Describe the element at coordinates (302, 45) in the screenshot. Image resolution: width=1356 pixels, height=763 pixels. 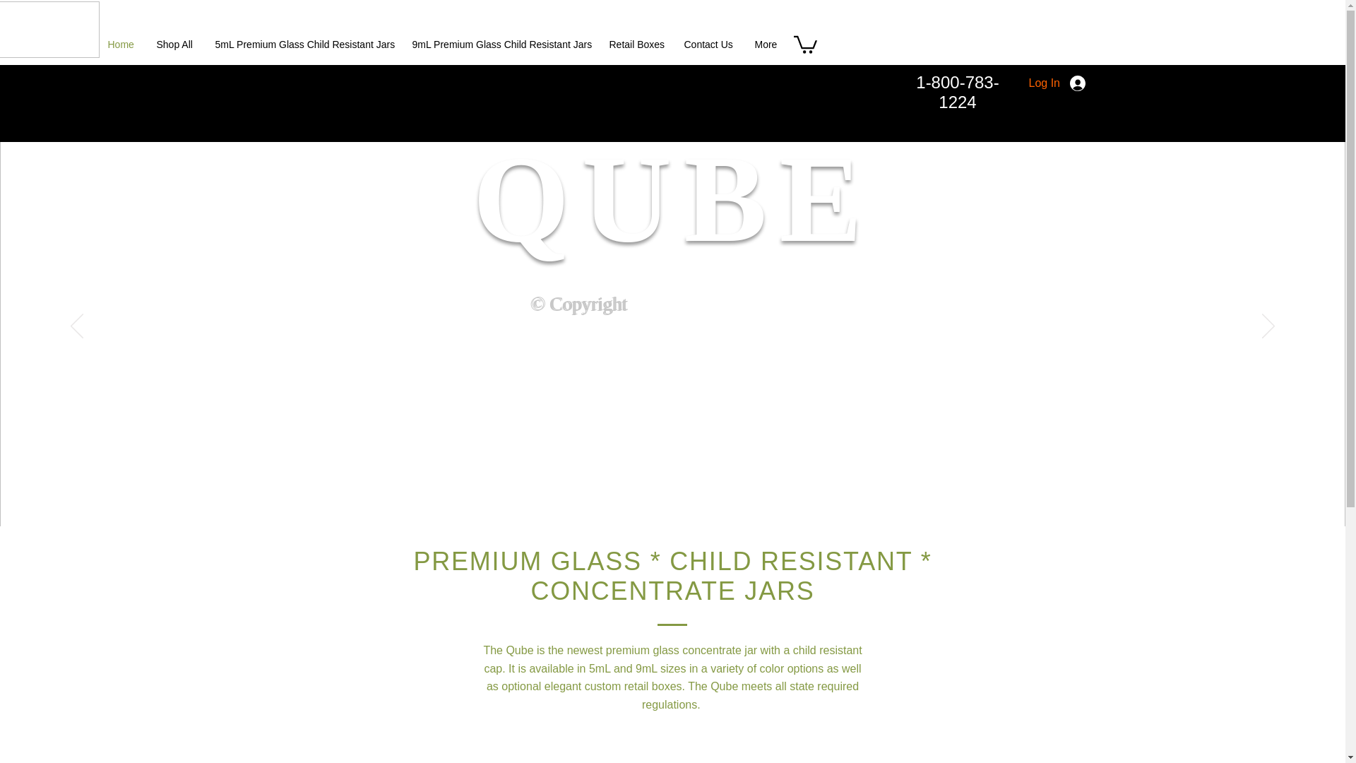
I see `5mL Premium Glass Child Resistant Jars` at that location.